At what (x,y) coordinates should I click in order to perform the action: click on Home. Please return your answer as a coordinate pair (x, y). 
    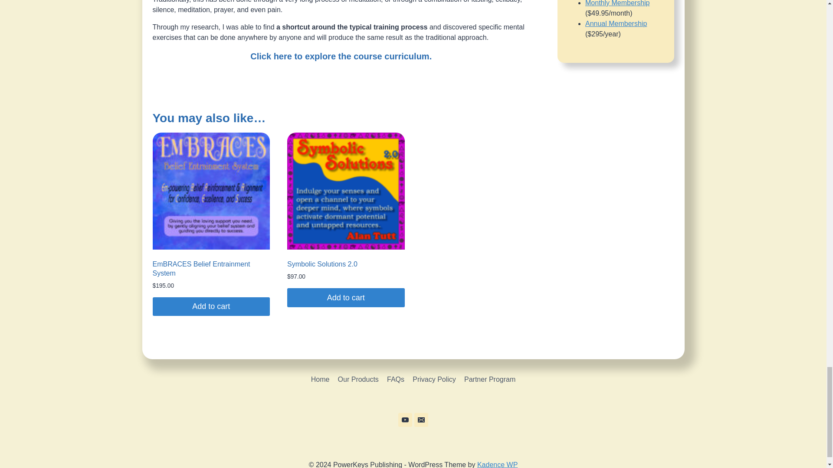
    Looking at the image, I should click on (320, 380).